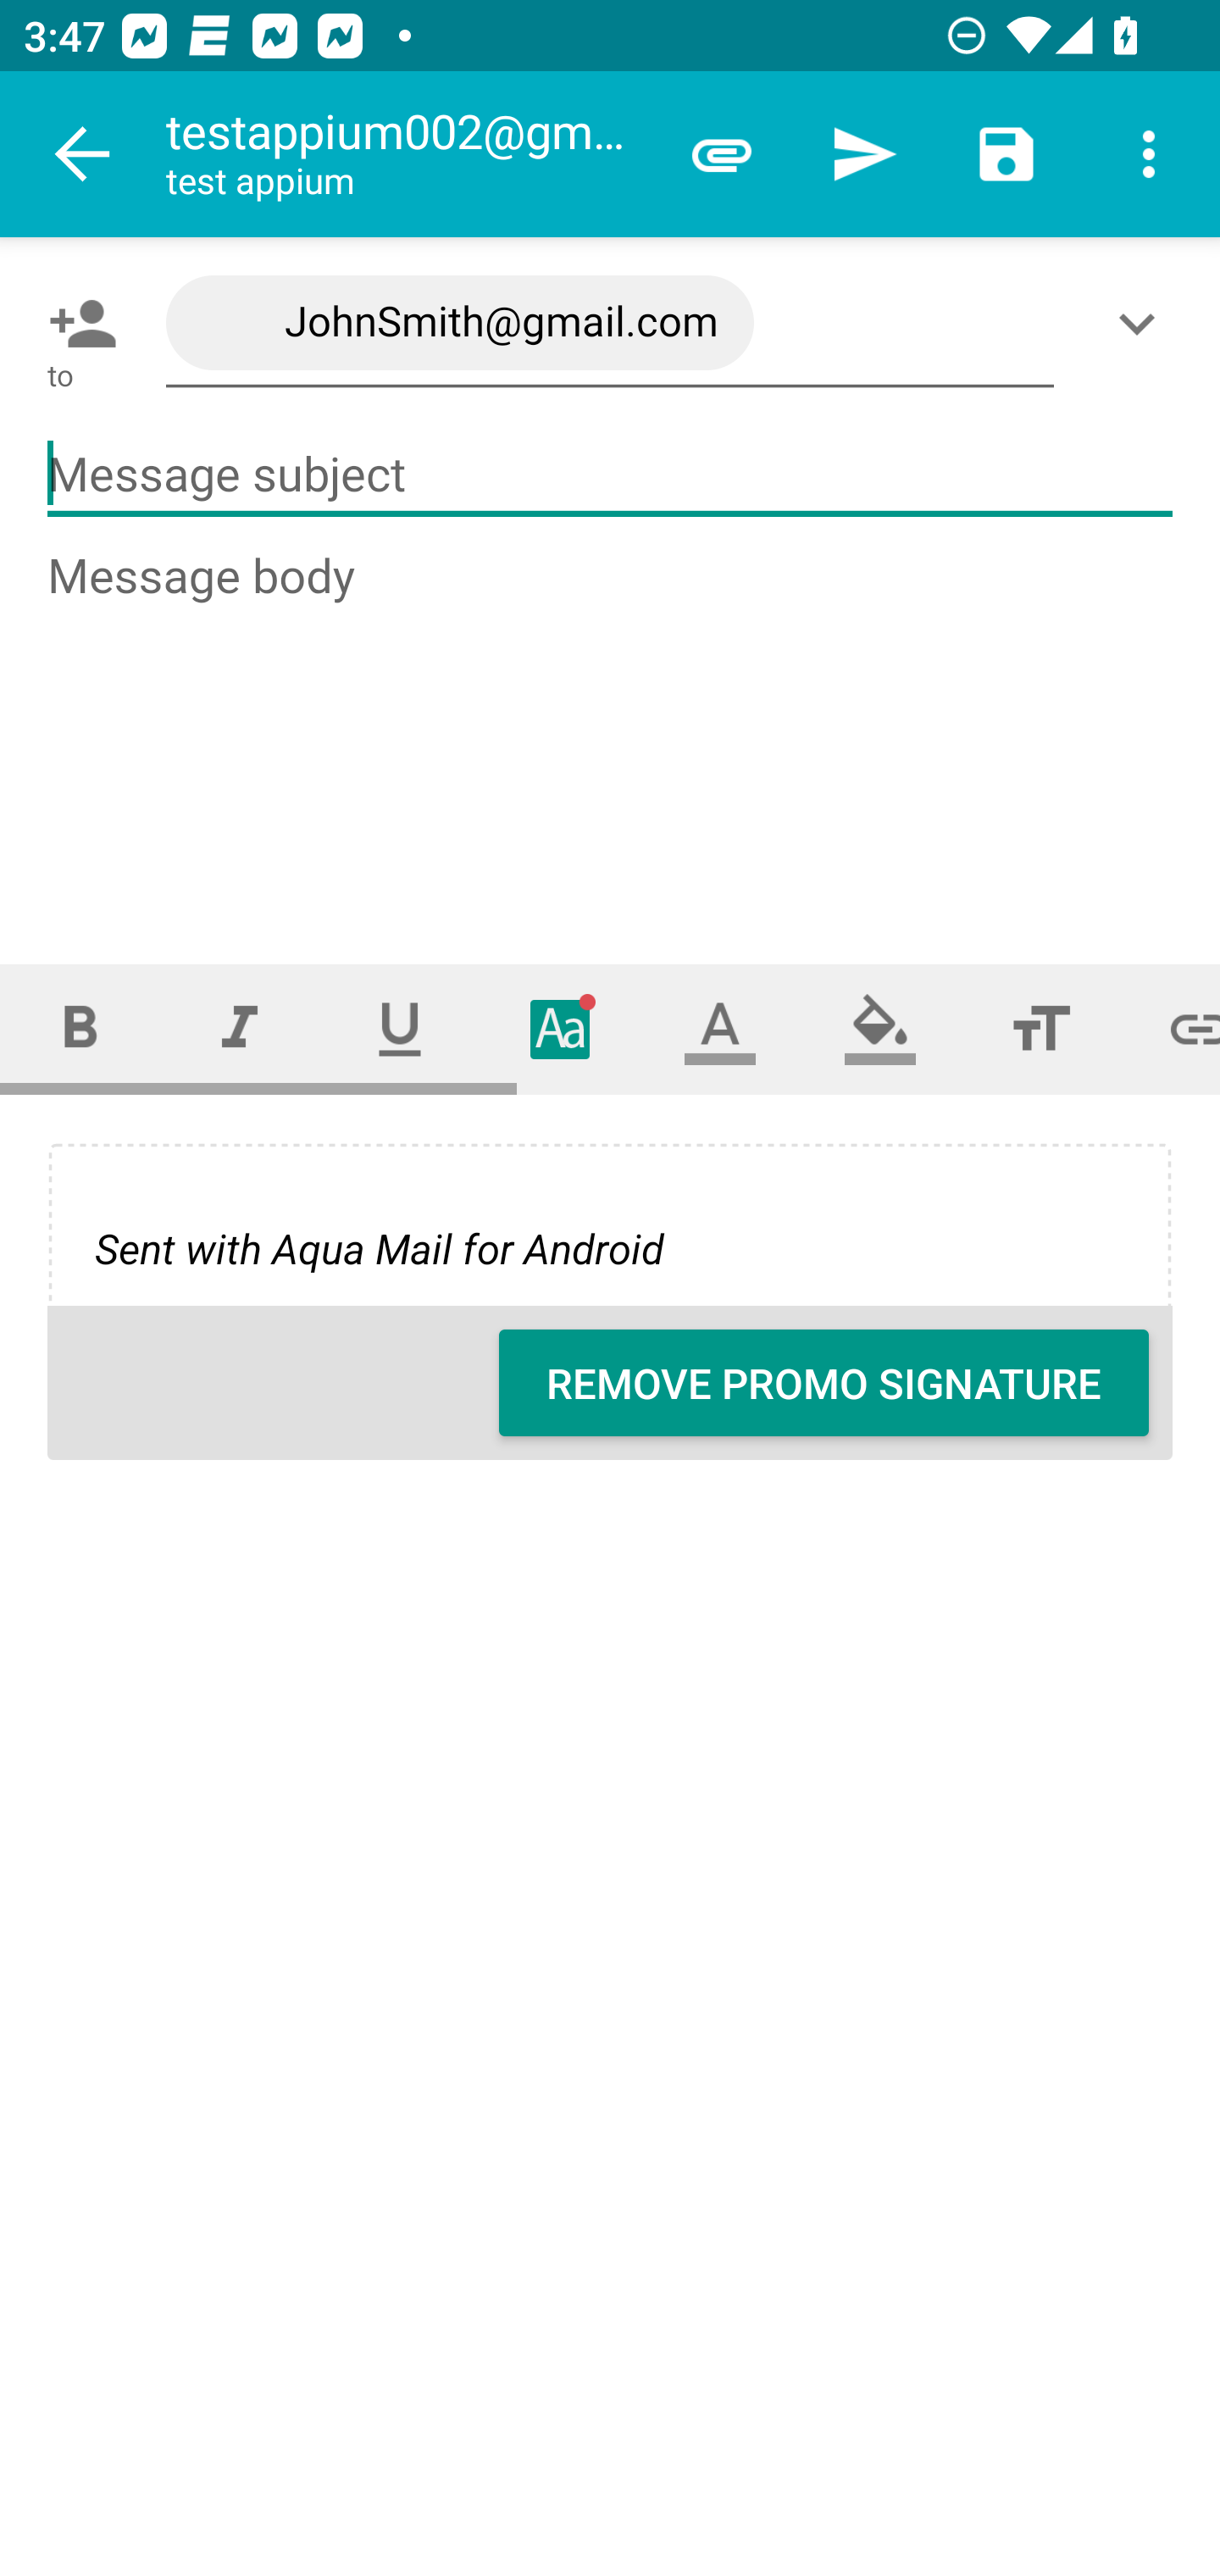  Describe the element at coordinates (1143, 323) in the screenshot. I see `Show/Add CC/BCC` at that location.